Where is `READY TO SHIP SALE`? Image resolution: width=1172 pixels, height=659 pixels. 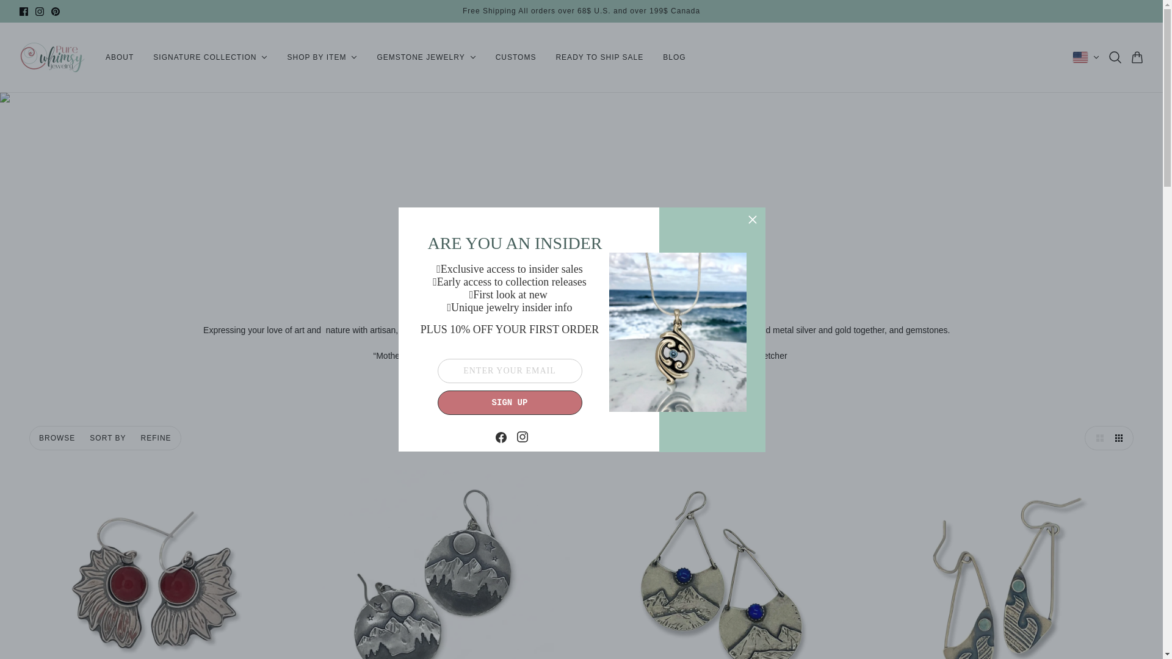 READY TO SHIP SALE is located at coordinates (599, 57).